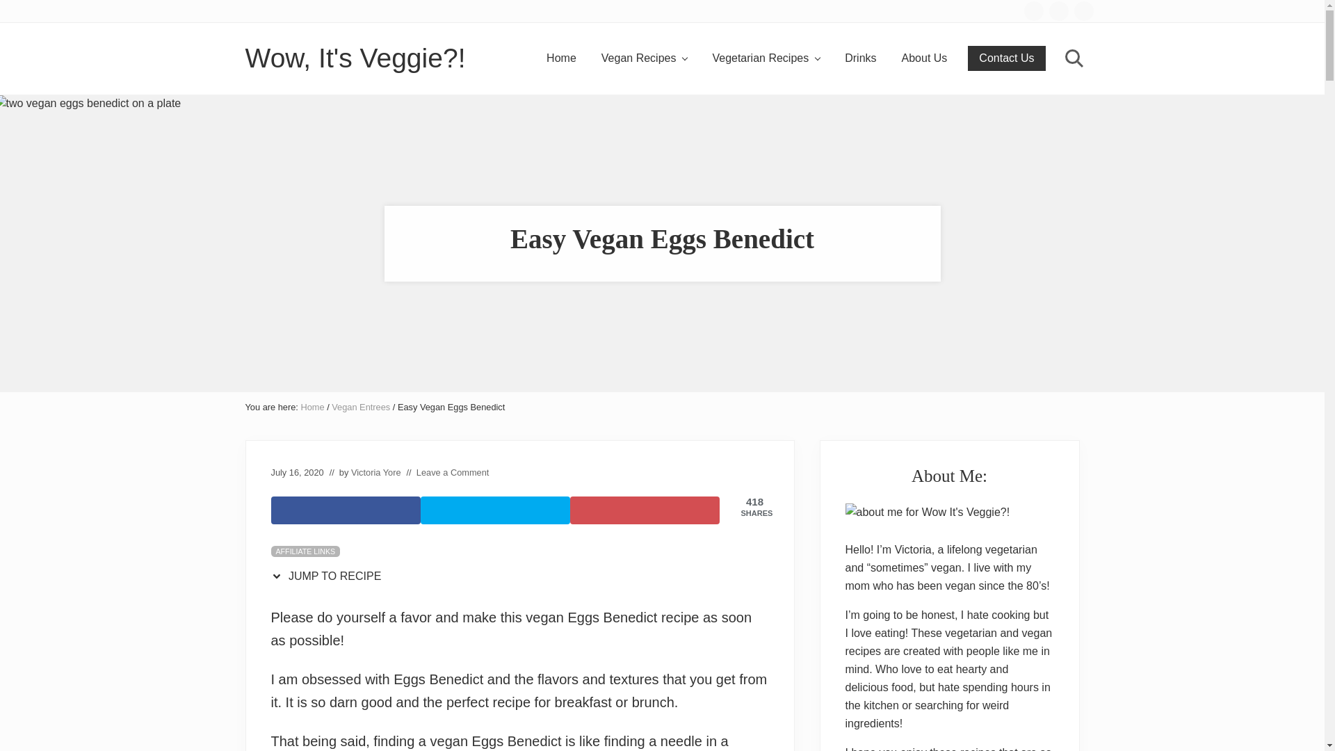 The width and height of the screenshot is (1335, 751). I want to click on Save to Pinterest, so click(644, 510).